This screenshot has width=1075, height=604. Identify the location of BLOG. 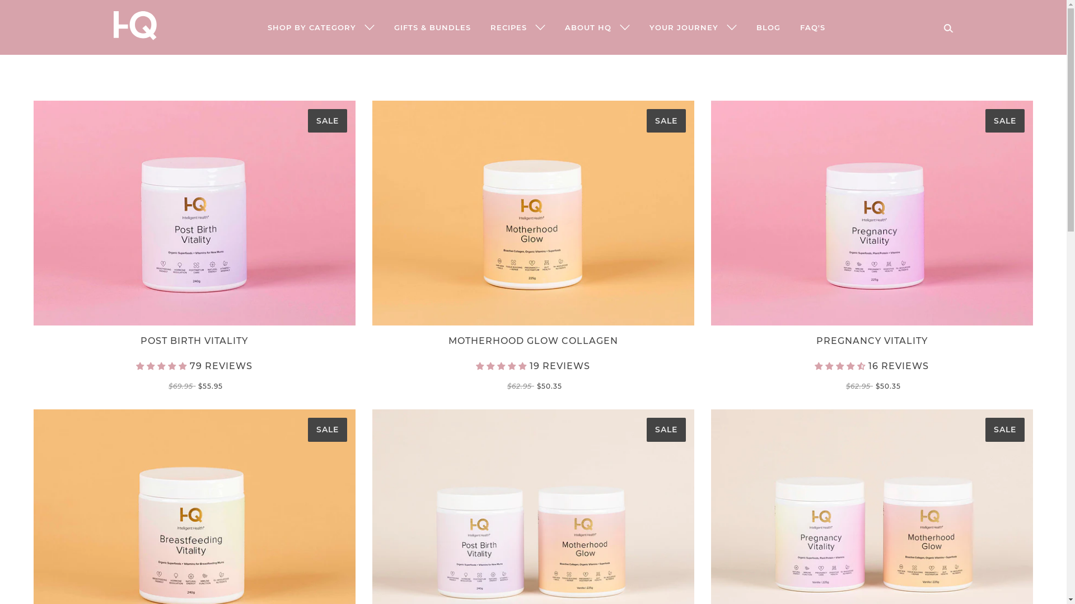
(768, 28).